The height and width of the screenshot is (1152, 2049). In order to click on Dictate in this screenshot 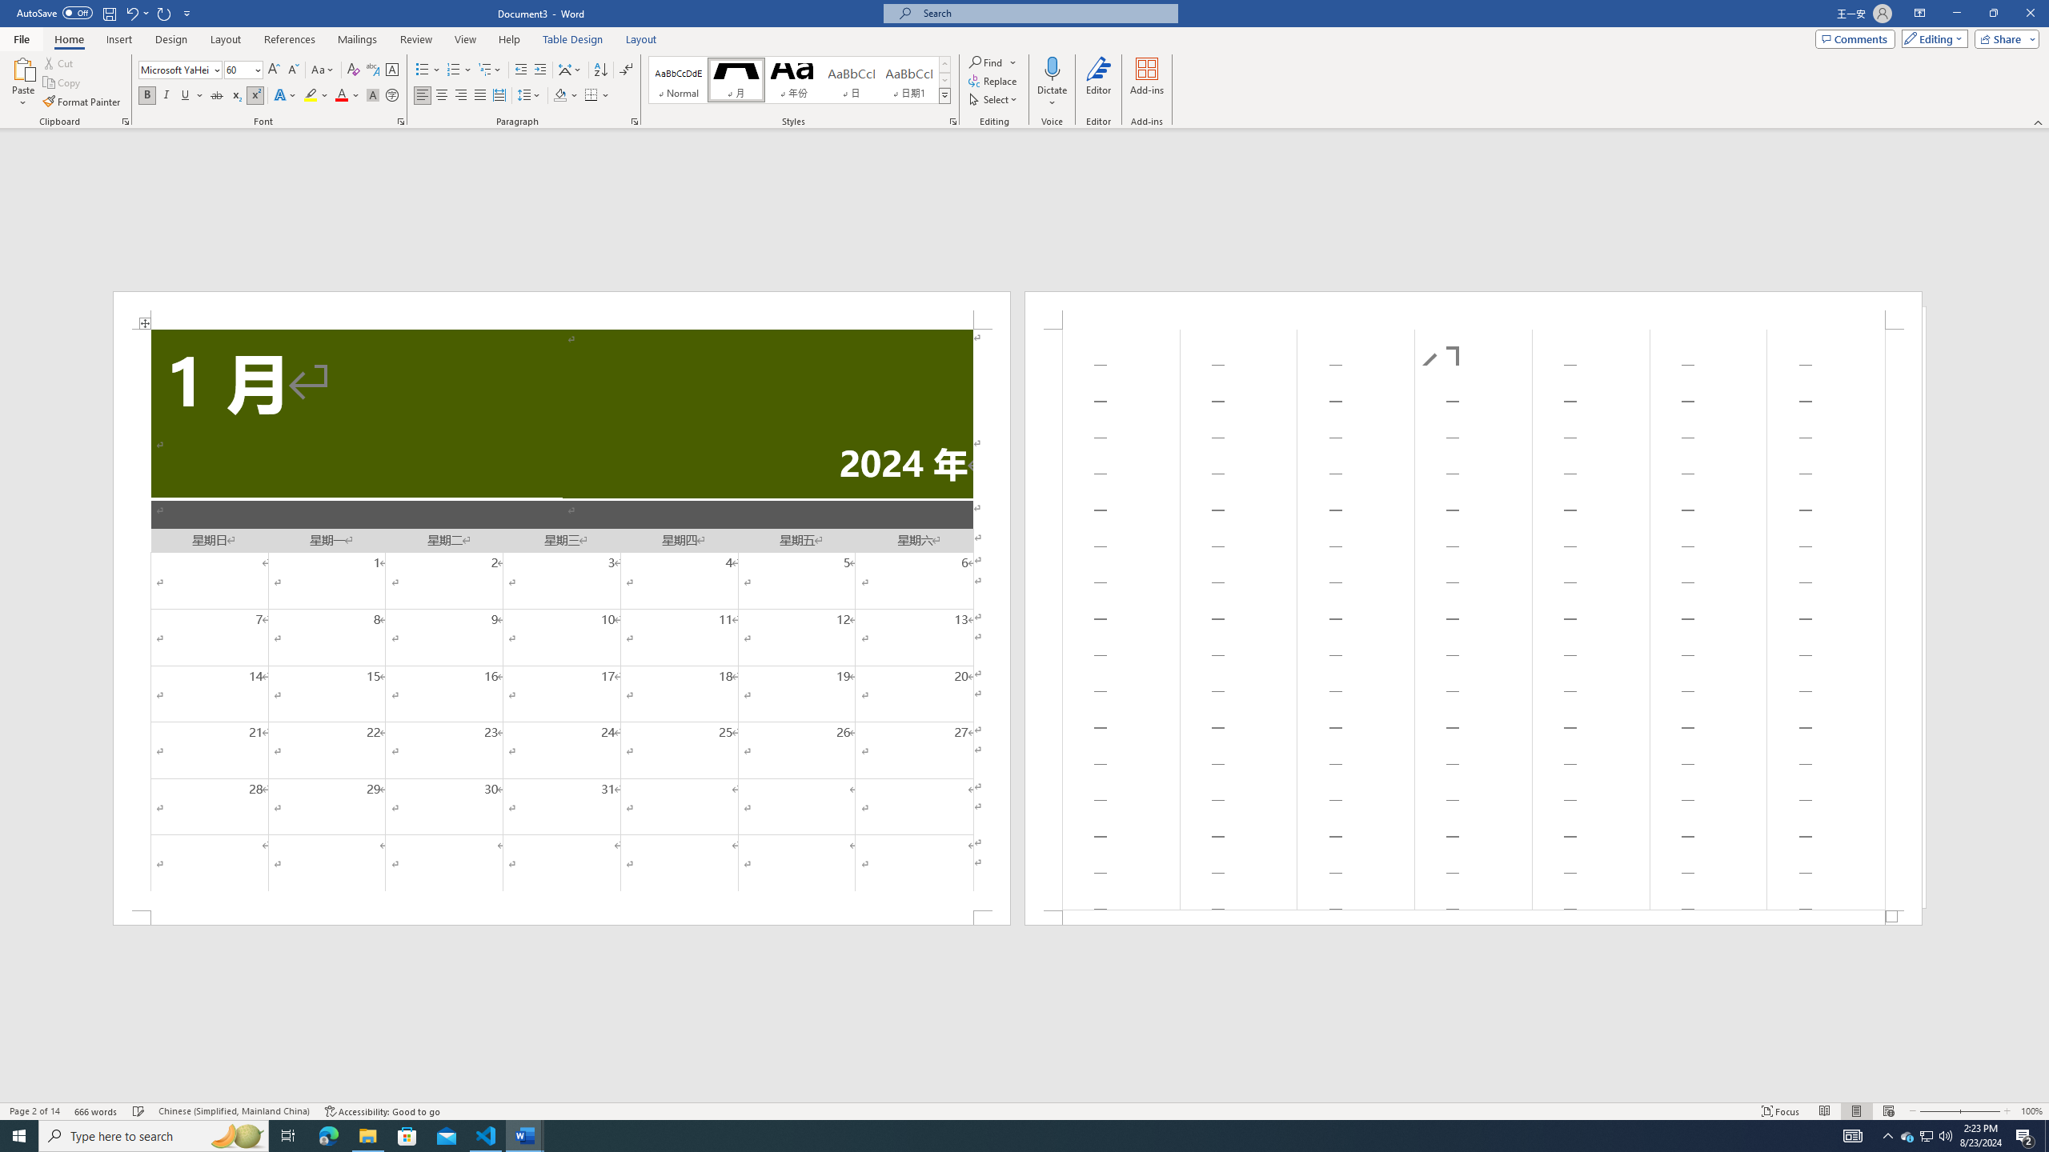, I will do `click(1052, 82)`.